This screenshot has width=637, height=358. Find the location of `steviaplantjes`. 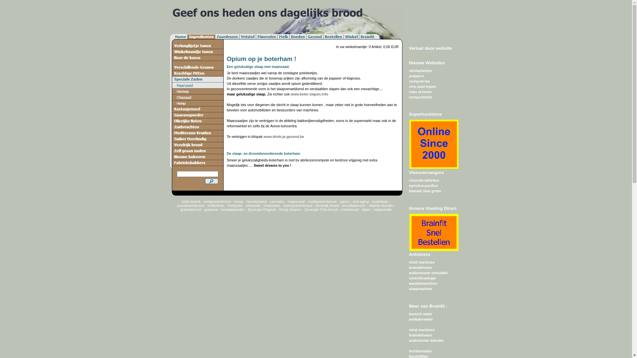

steviaplantjes is located at coordinates (420, 71).